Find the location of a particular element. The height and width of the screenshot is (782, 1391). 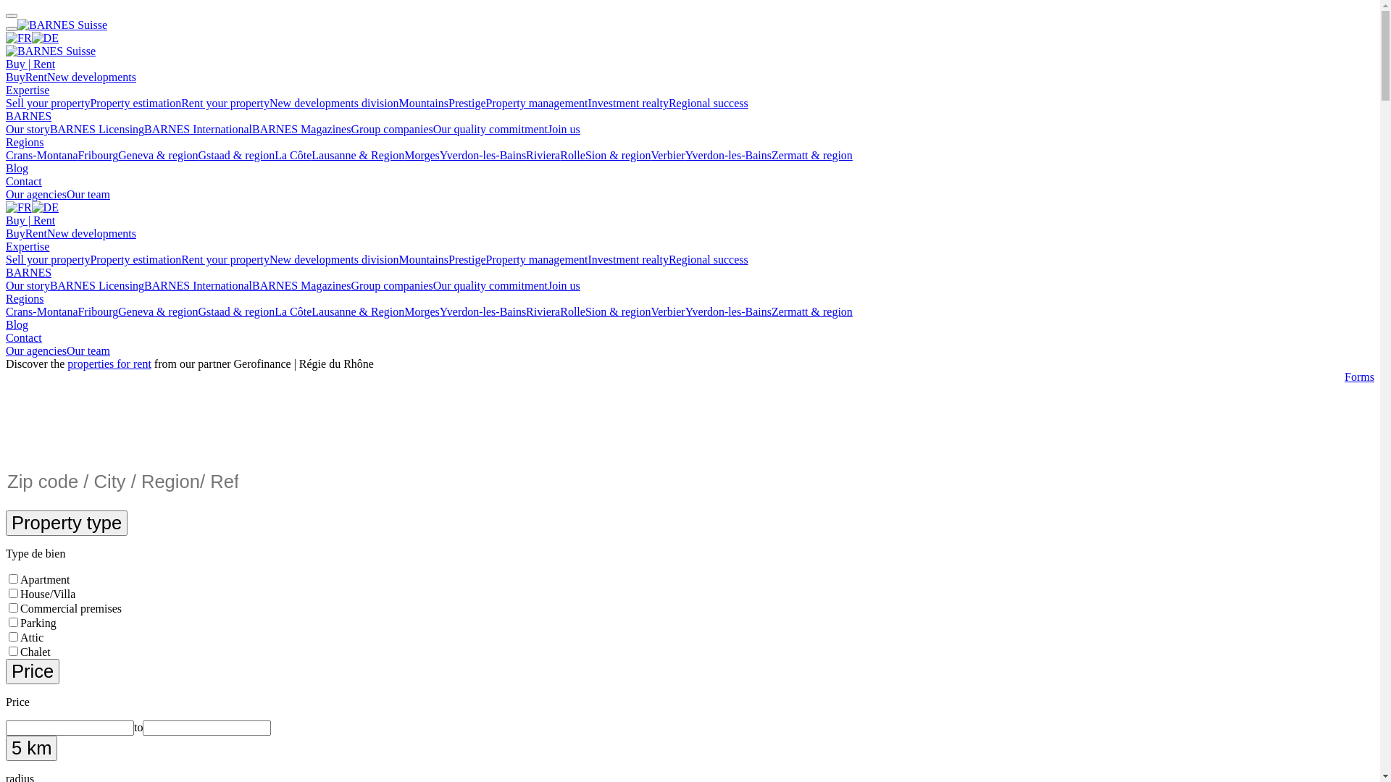

Regional success is located at coordinates (709, 259).